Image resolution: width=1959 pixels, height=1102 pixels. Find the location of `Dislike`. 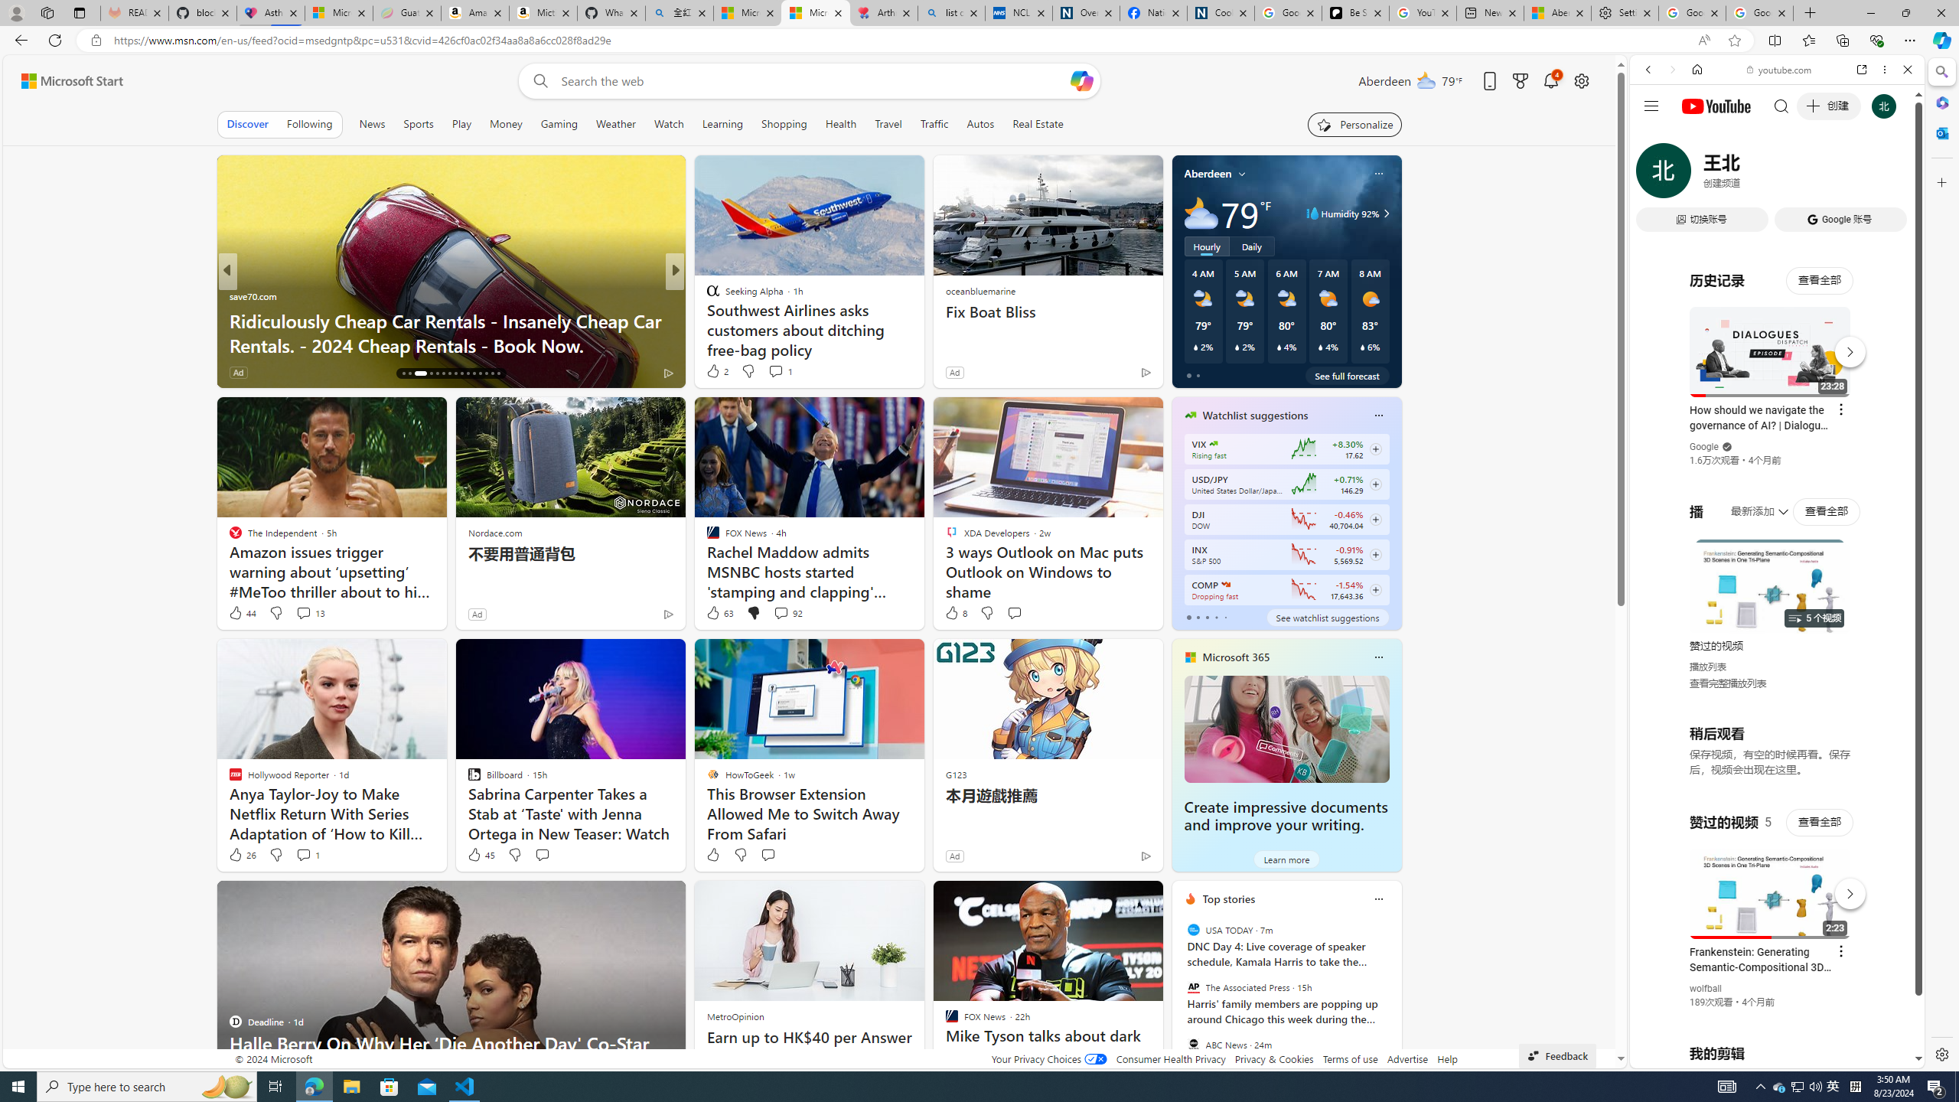

Dislike is located at coordinates (740, 854).